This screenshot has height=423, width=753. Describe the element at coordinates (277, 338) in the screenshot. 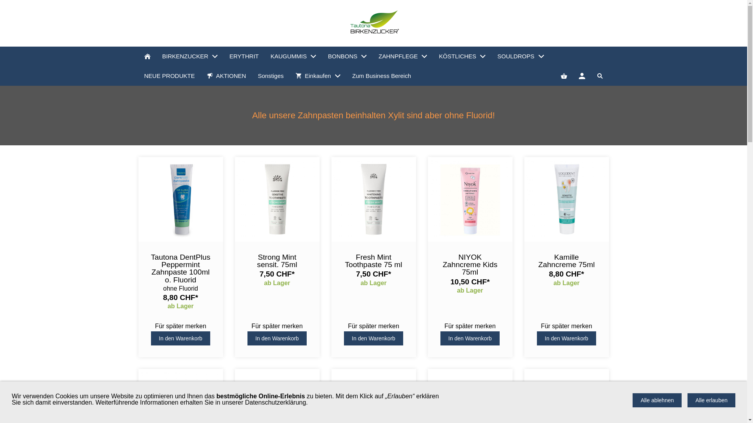

I see `In den Warenkorb` at that location.